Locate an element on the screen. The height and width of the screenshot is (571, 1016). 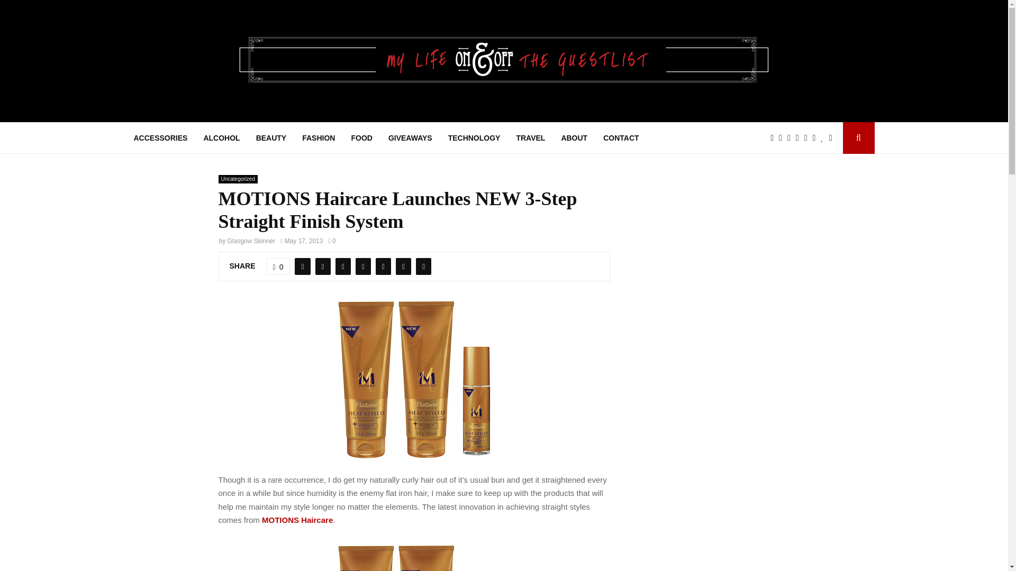
ACCESSORIES is located at coordinates (160, 137).